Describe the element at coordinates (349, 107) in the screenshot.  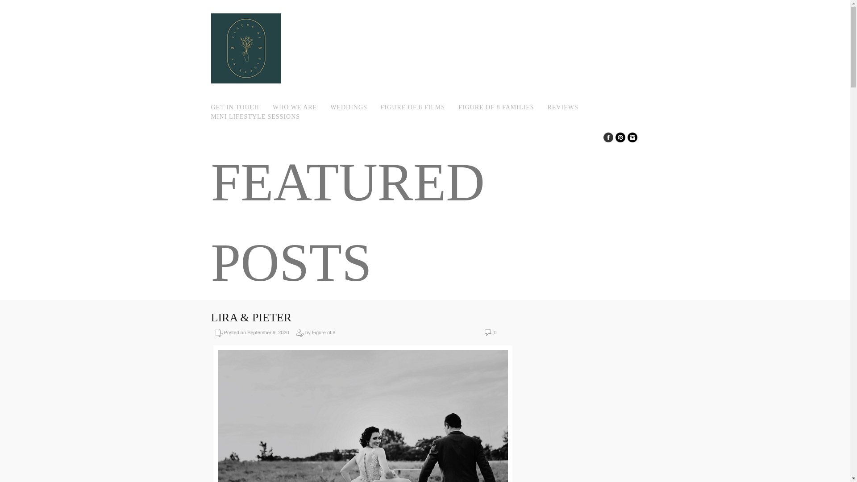
I see `WEDDINGS` at that location.